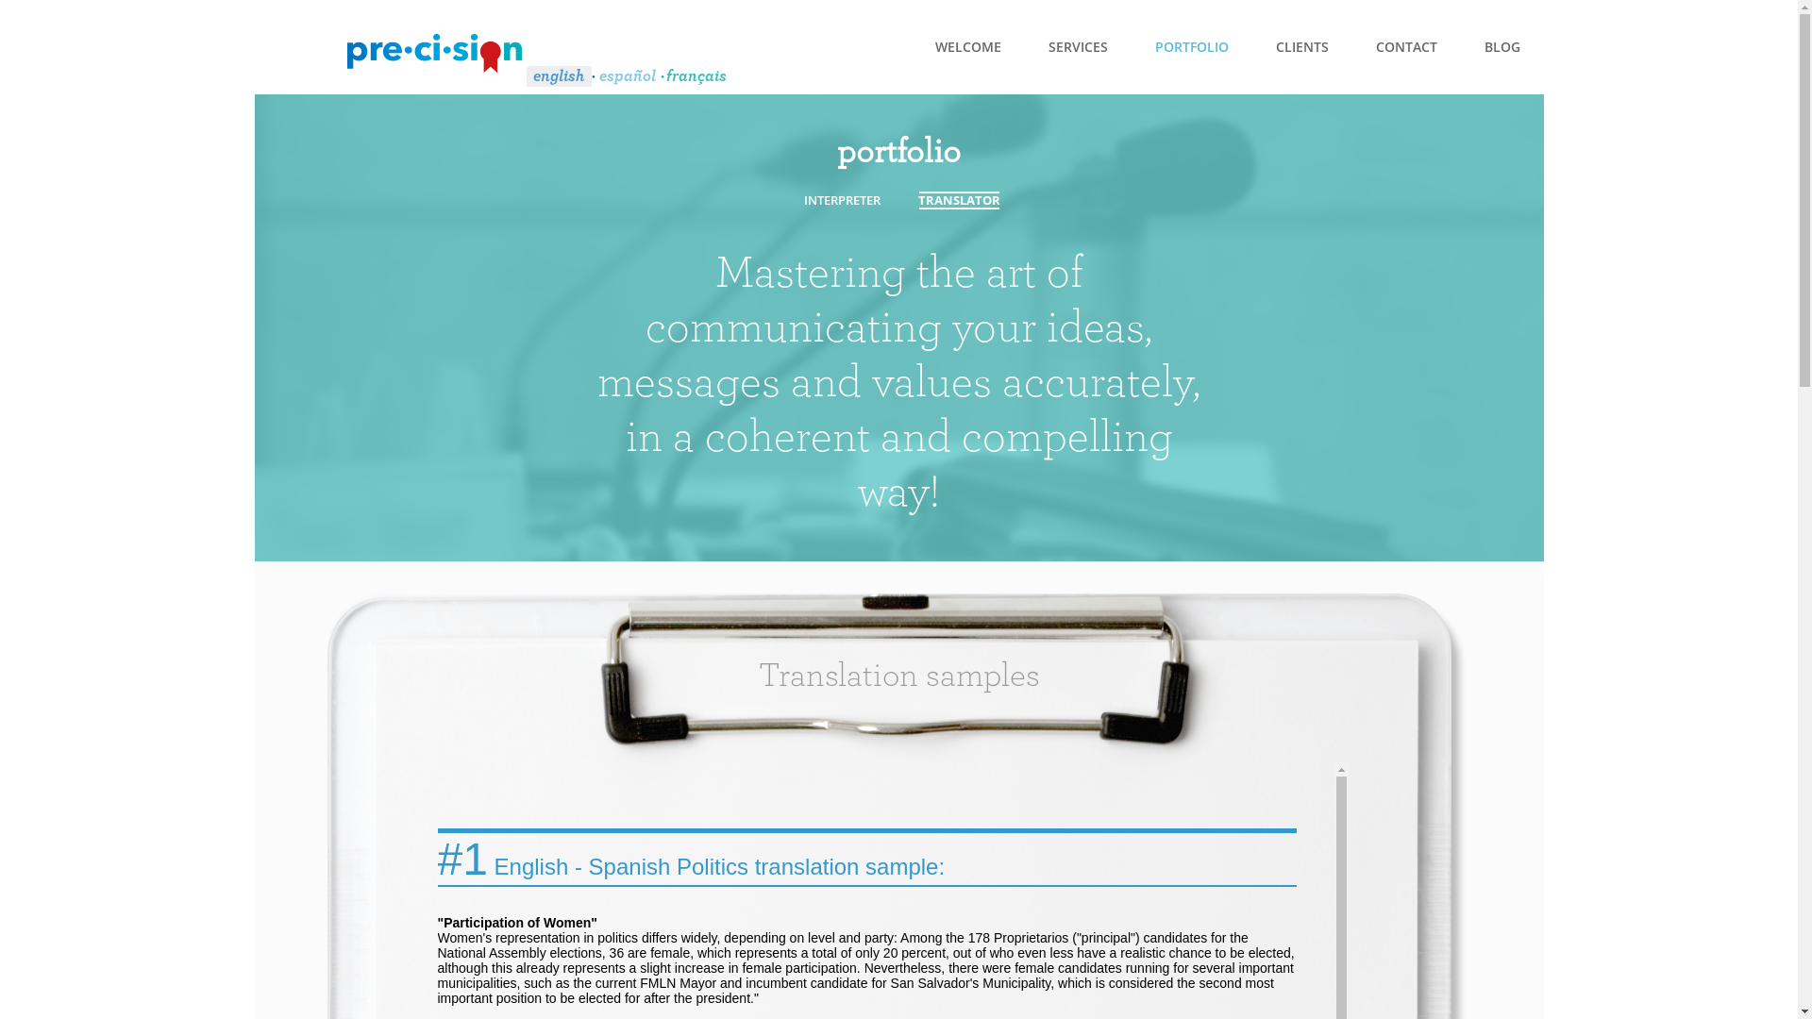 The image size is (1812, 1019). What do you see at coordinates (1406, 47) in the screenshot?
I see `CONTACT` at bounding box center [1406, 47].